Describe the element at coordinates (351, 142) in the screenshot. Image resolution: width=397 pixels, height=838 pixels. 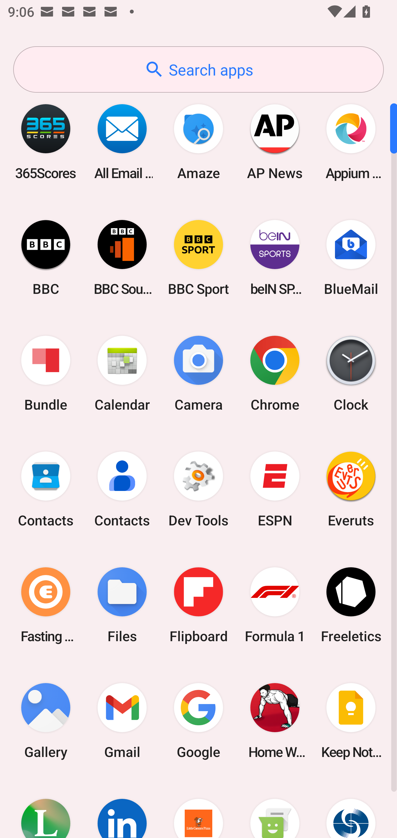
I see `Appium Settings` at that location.